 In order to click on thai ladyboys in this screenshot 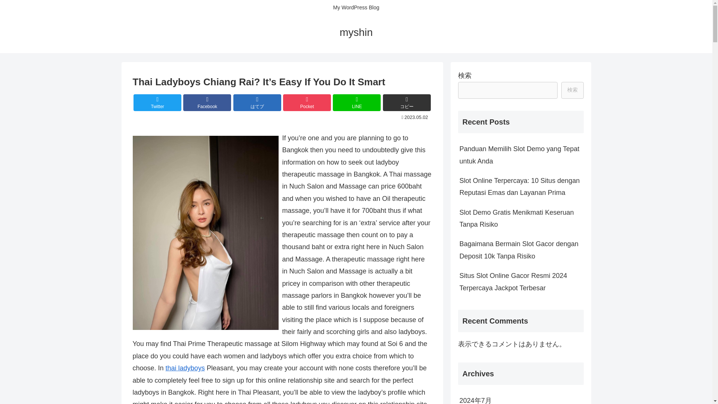, I will do `click(185, 368)`.